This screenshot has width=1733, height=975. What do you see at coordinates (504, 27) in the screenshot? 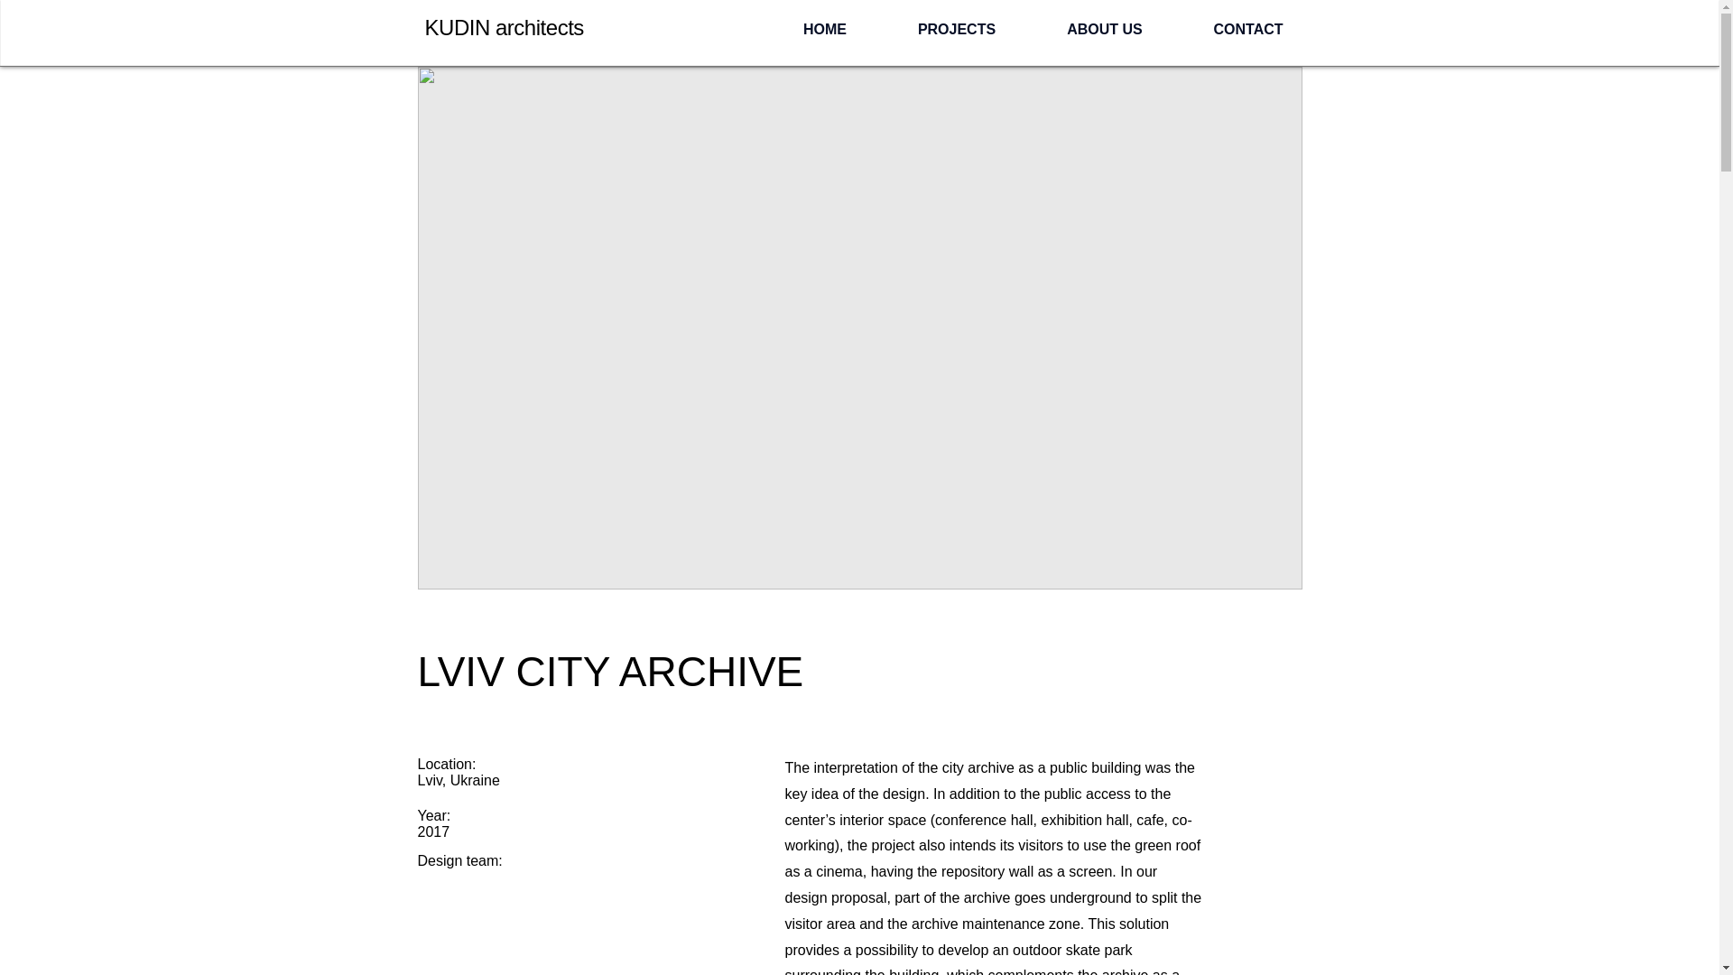
I see `KUDIN architects` at bounding box center [504, 27].